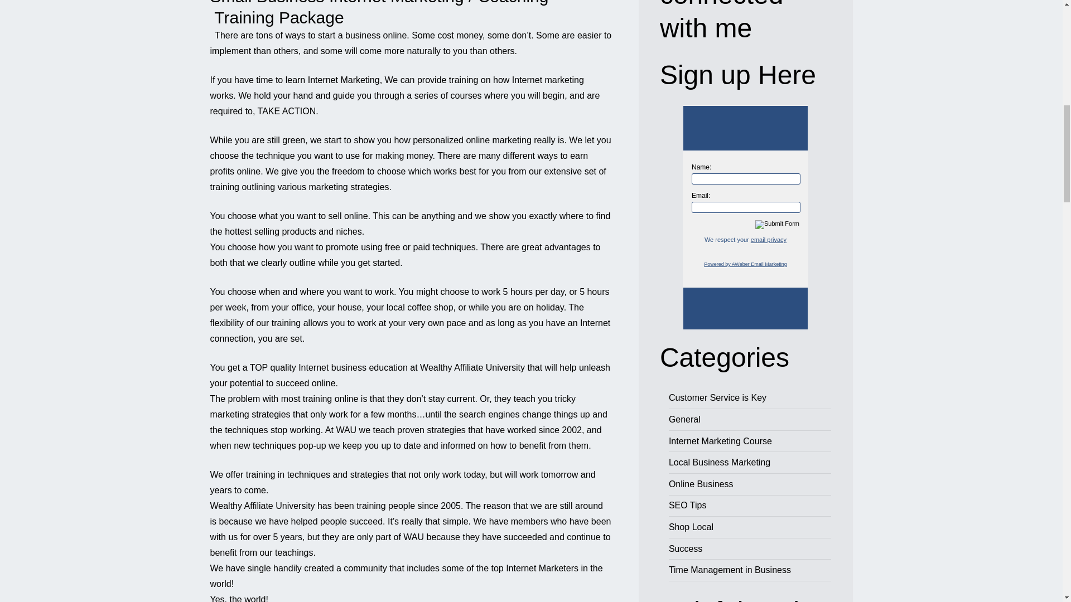 The height and width of the screenshot is (602, 1071). Describe the element at coordinates (745, 264) in the screenshot. I see `AWeber Email Marketing` at that location.